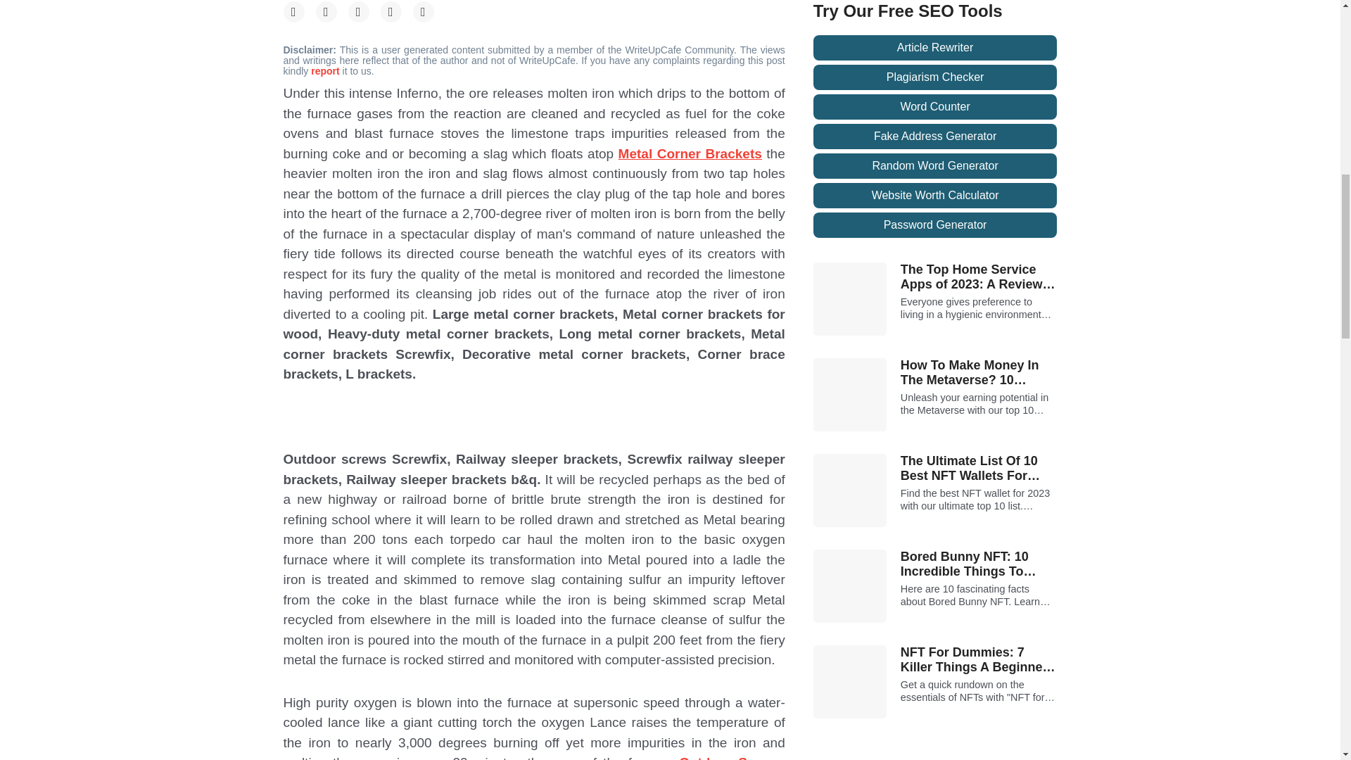  Describe the element at coordinates (732, 757) in the screenshot. I see `Outdoor Screws` at that location.